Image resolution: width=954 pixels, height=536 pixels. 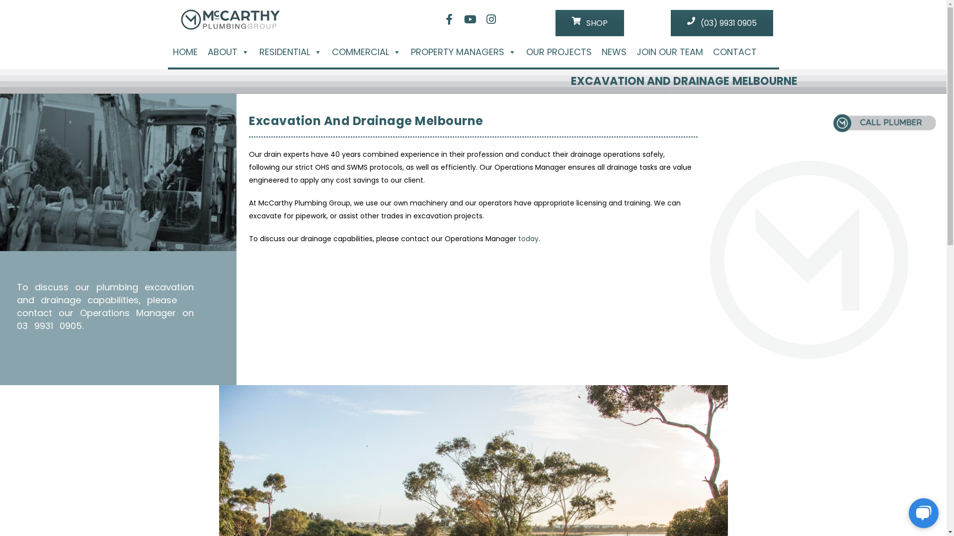 What do you see at coordinates (715, 292) in the screenshot?
I see `Seabrook` at bounding box center [715, 292].